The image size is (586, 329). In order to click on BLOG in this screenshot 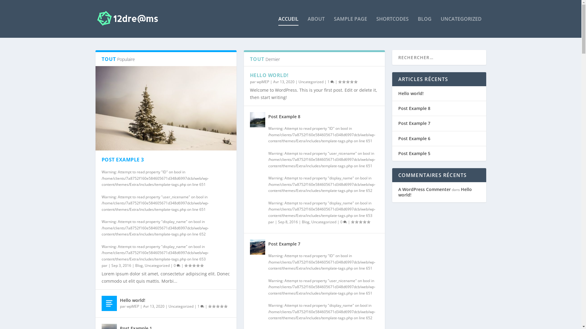, I will do `click(424, 27)`.